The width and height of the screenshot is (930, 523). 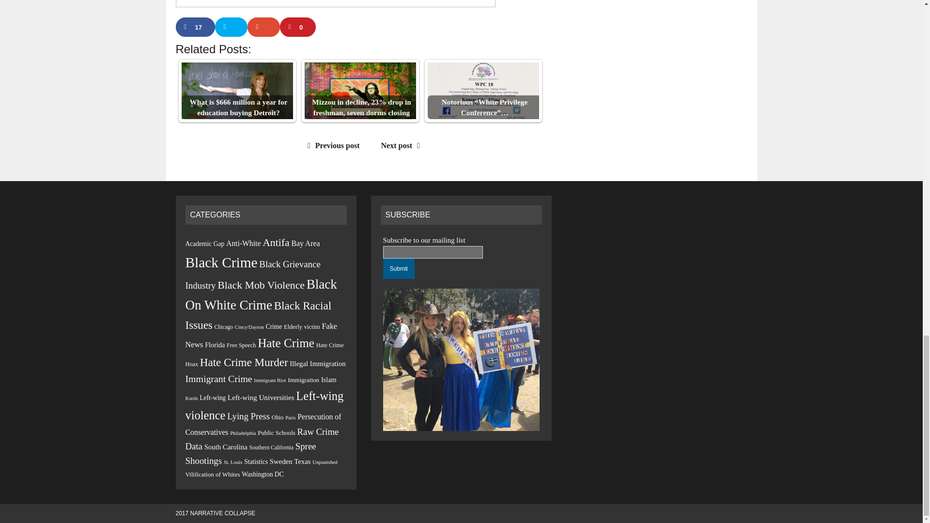 I want to click on Previous post, so click(x=331, y=145).